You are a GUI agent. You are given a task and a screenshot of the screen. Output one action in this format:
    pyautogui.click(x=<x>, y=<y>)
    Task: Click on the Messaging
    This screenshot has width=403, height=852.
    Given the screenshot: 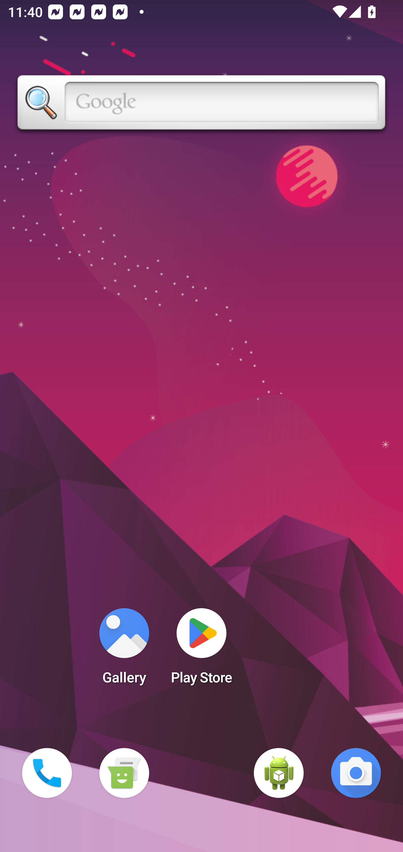 What is the action you would take?
    pyautogui.click(x=124, y=773)
    